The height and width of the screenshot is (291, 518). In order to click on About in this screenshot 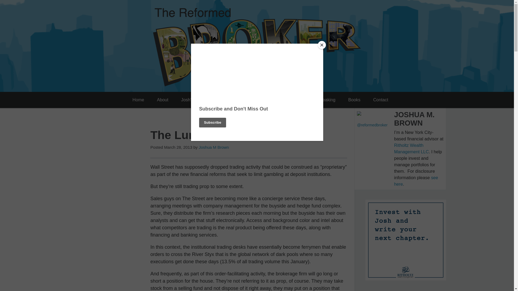, I will do `click(162, 100)`.